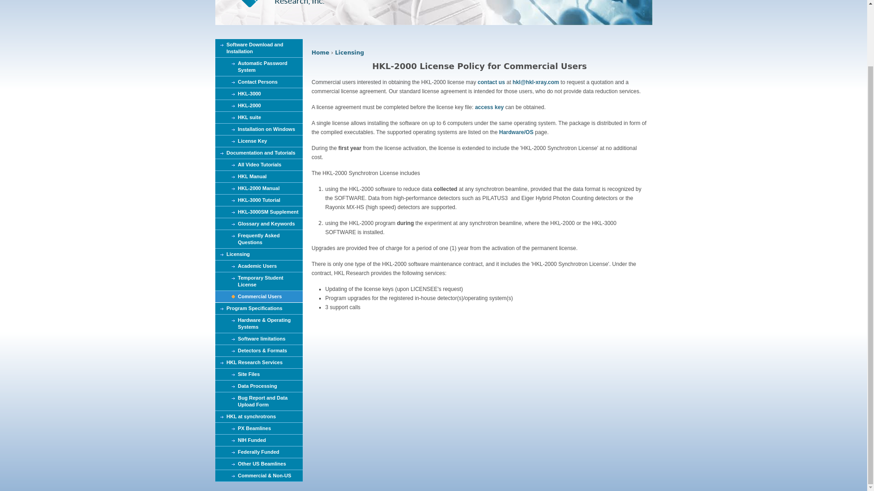  Describe the element at coordinates (259, 94) in the screenshot. I see `HKL-3000` at that location.